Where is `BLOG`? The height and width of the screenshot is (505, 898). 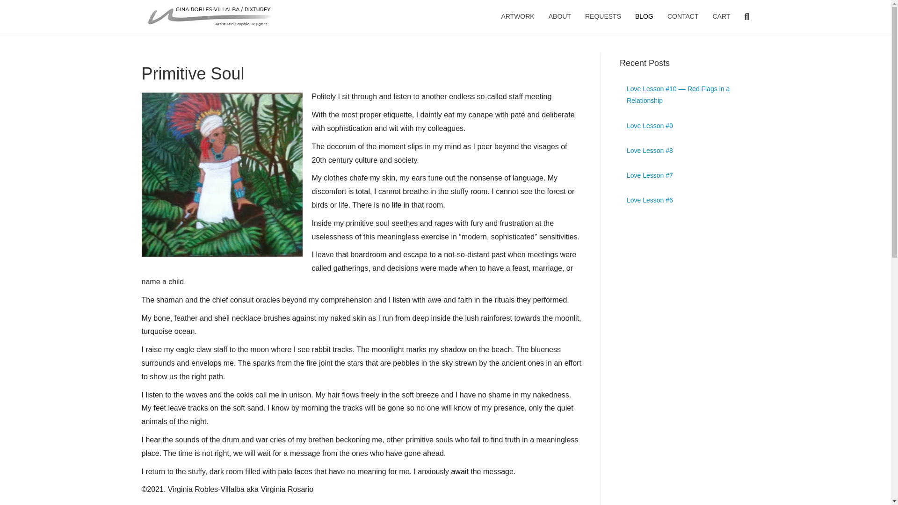 BLOG is located at coordinates (644, 16).